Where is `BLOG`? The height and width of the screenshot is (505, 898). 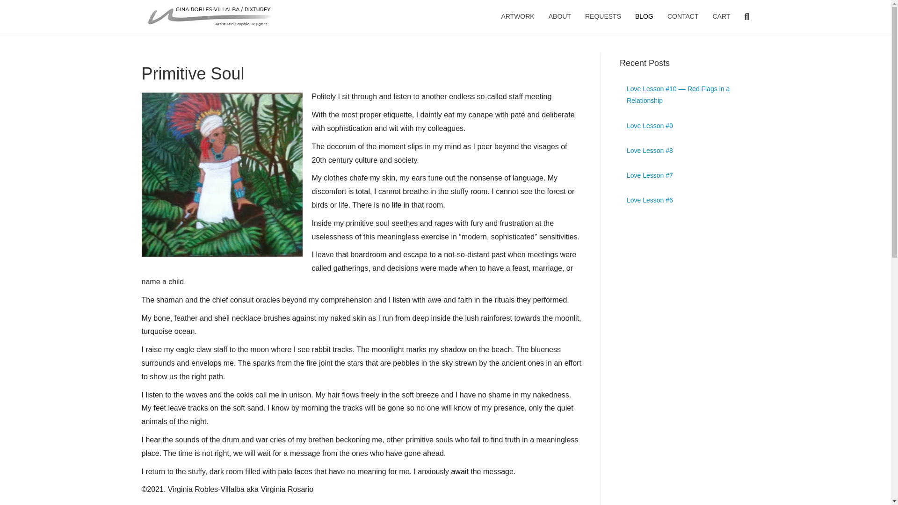 BLOG is located at coordinates (644, 16).